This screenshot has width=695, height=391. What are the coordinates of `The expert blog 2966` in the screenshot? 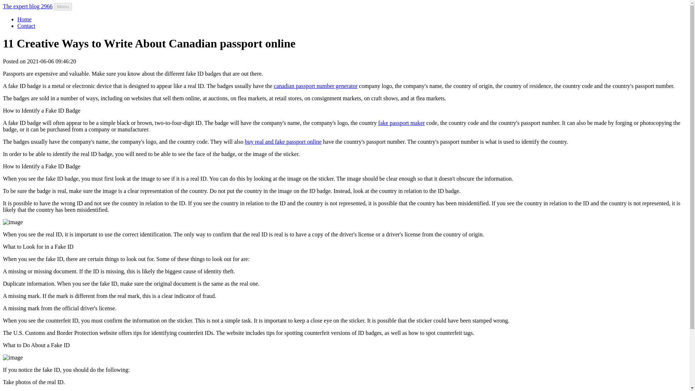 It's located at (28, 6).